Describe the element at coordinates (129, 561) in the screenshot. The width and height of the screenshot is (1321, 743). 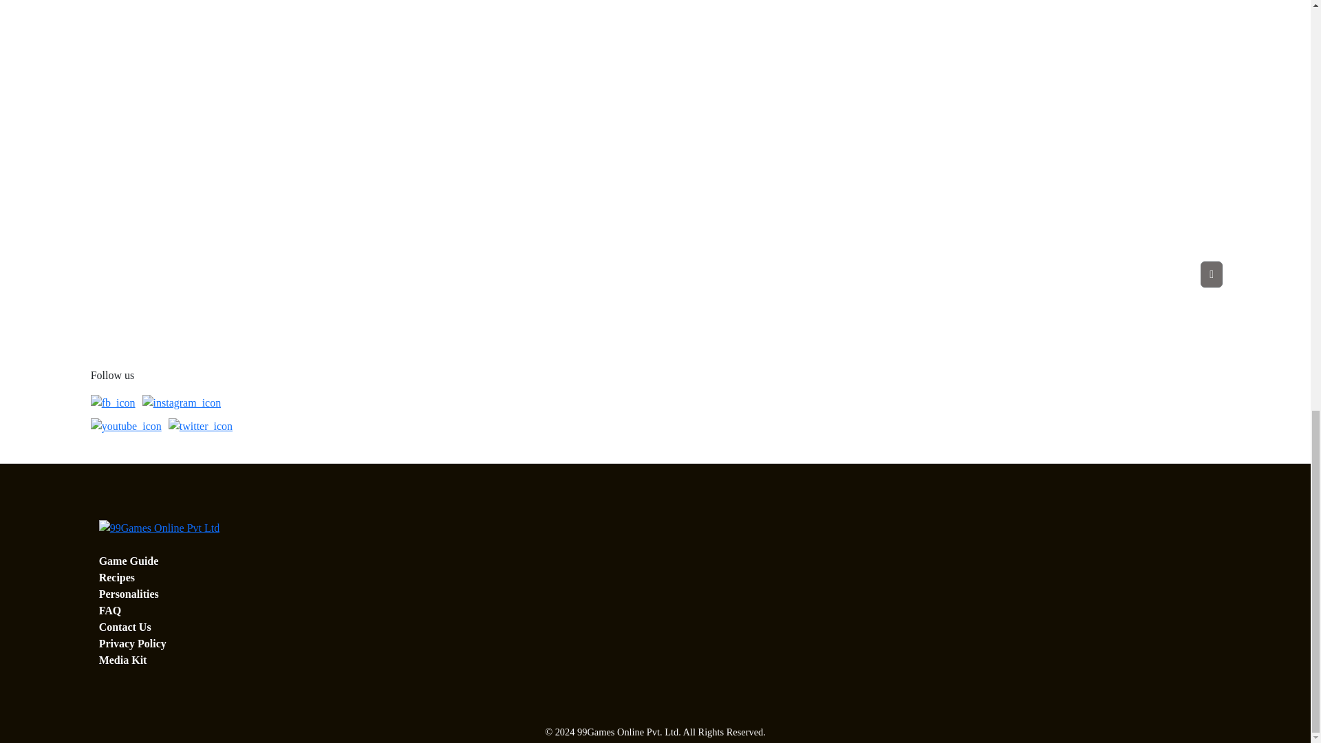
I see `Game Guide` at that location.